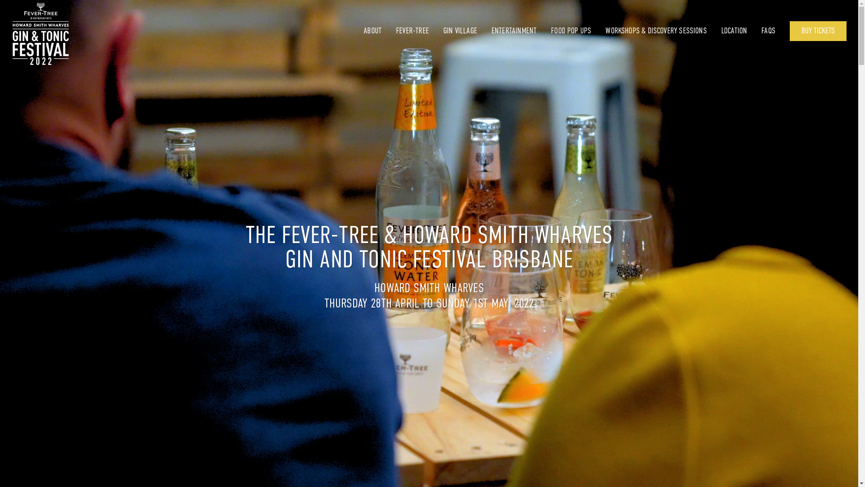  Describe the element at coordinates (41, 34) in the screenshot. I see `Fever-Tree Gin and Tonic Festival` at that location.